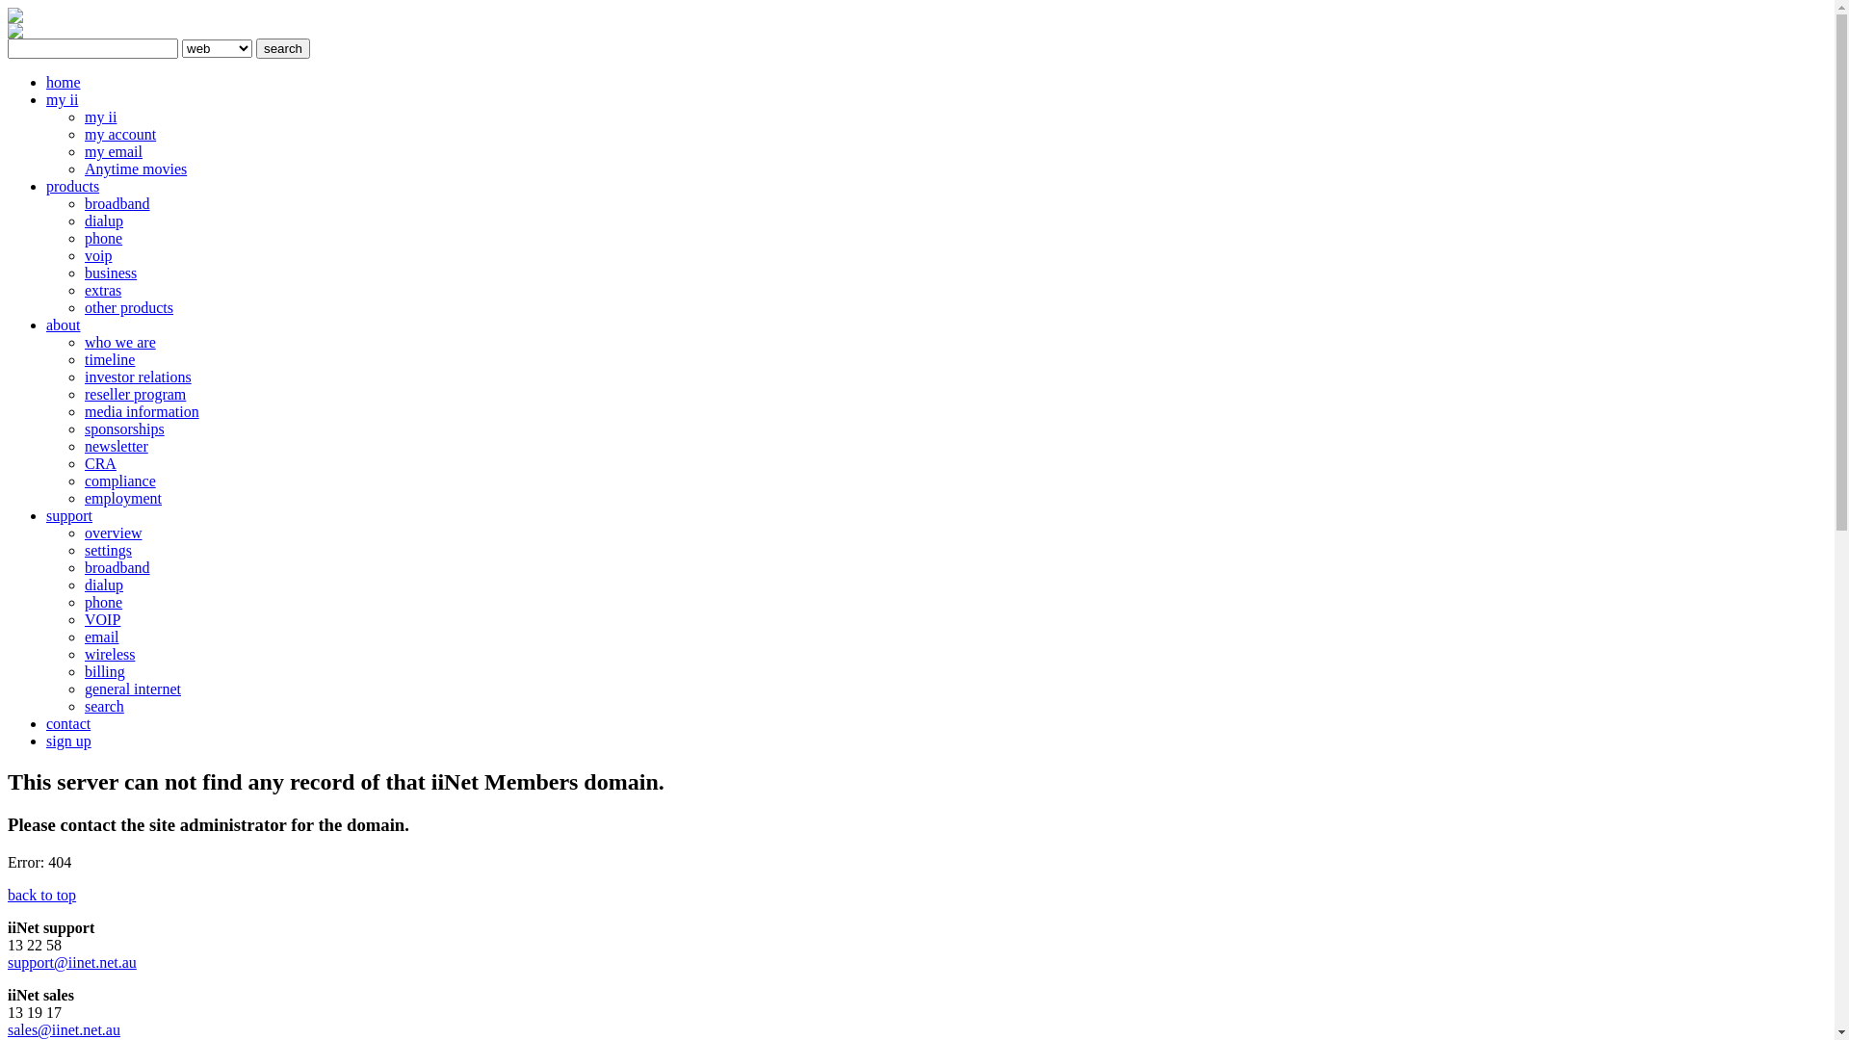  What do you see at coordinates (117, 568) in the screenshot?
I see `broadband` at bounding box center [117, 568].